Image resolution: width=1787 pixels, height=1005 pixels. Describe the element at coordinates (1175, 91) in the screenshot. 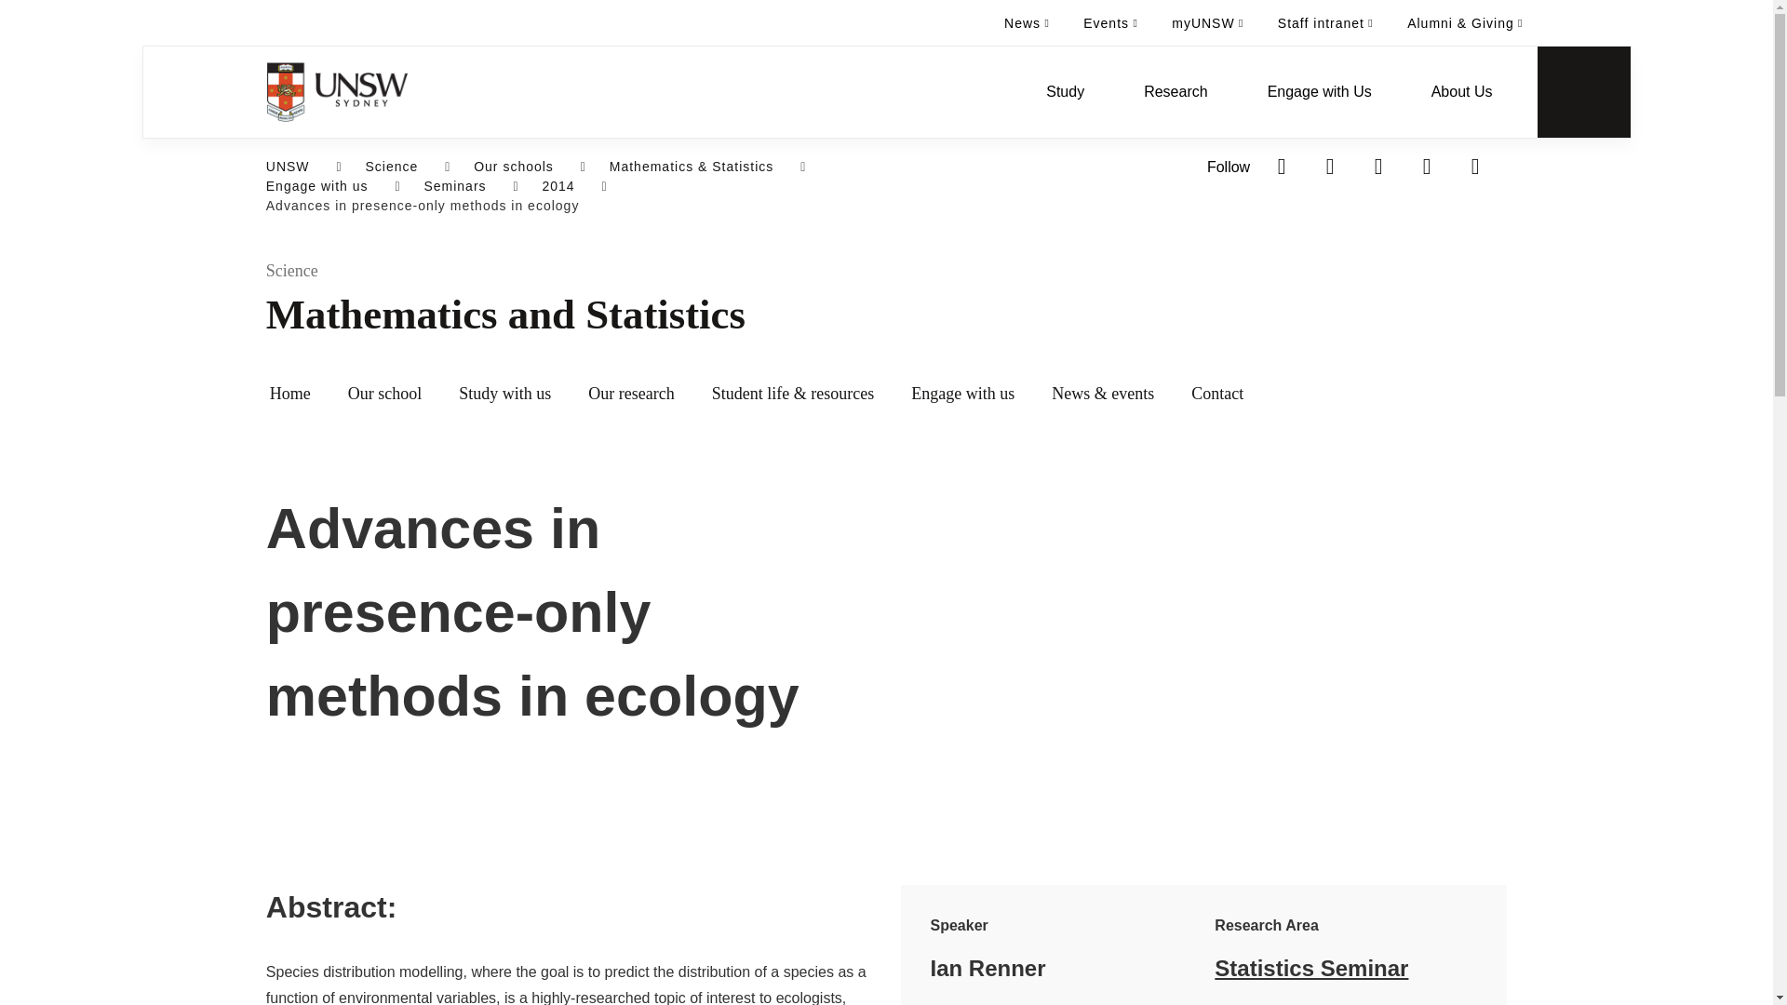

I see `Research` at that location.